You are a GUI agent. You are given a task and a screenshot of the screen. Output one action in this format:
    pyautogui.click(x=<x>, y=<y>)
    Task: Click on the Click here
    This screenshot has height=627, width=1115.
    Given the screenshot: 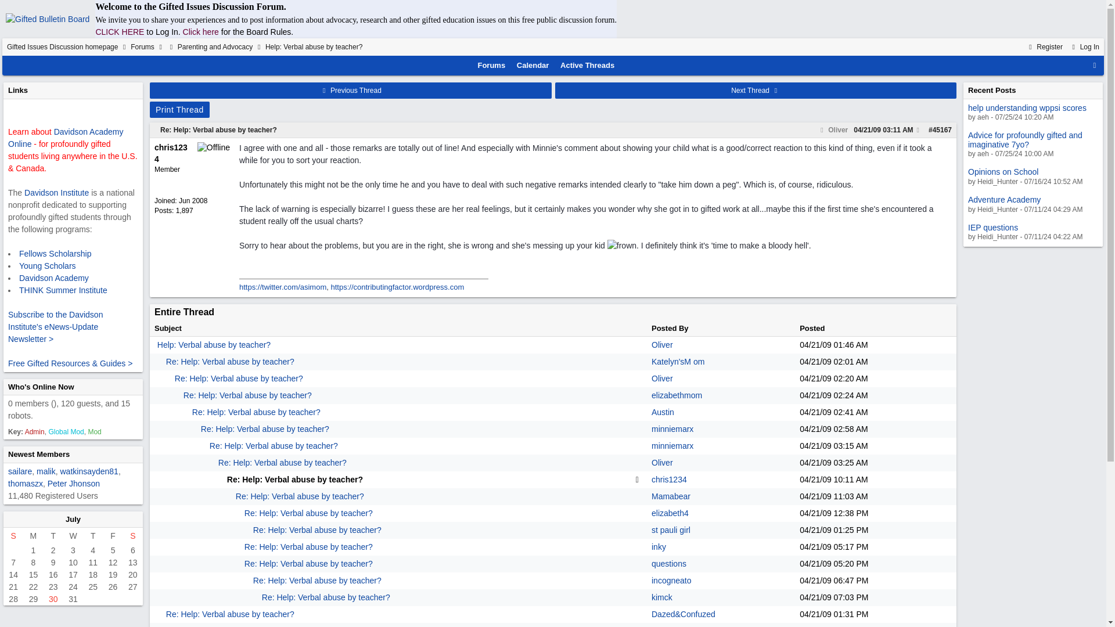 What is the action you would take?
    pyautogui.click(x=200, y=31)
    